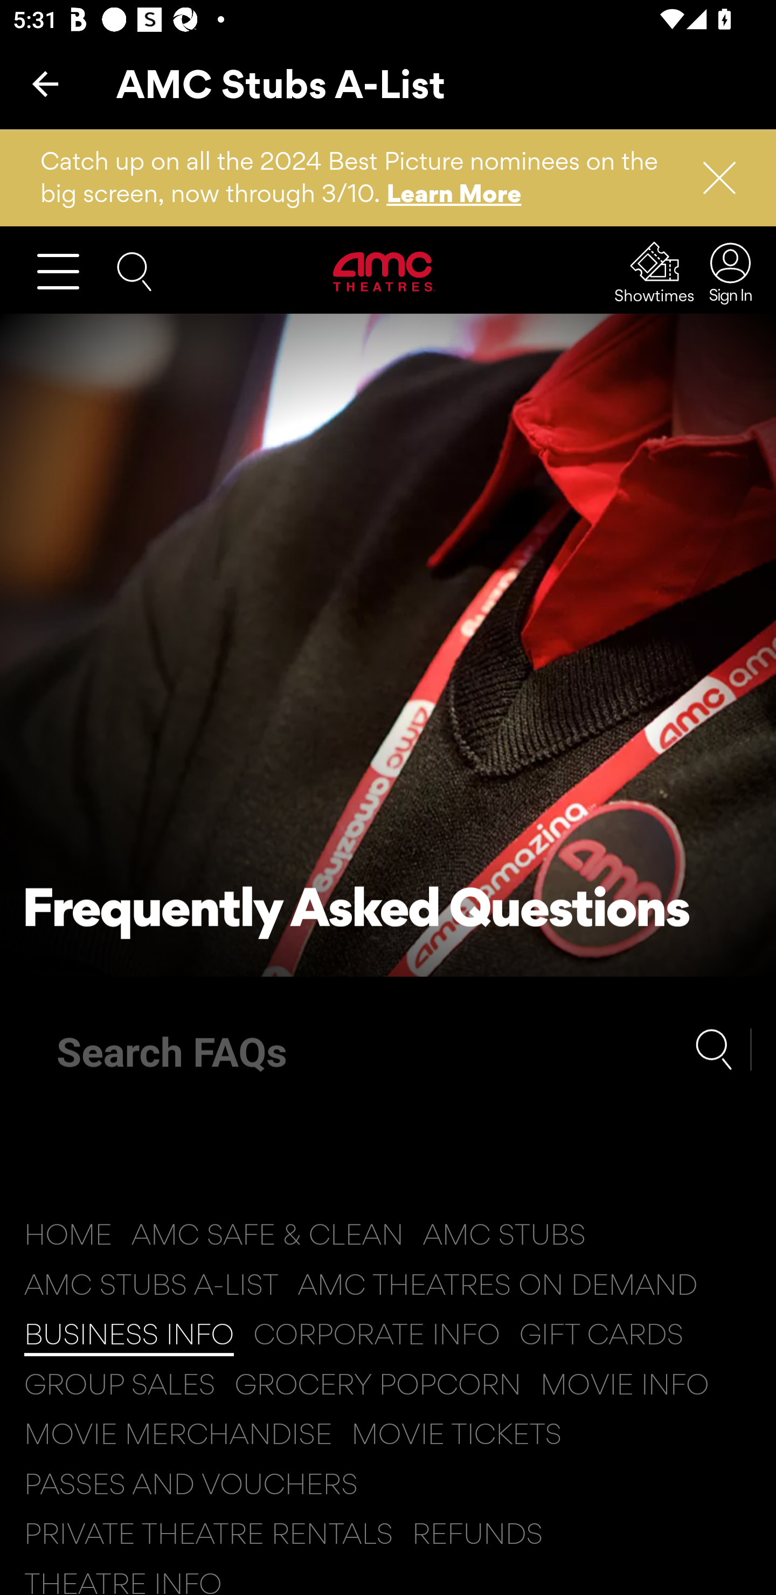 The width and height of the screenshot is (776, 1595). Describe the element at coordinates (454, 193) in the screenshot. I see `Learn More` at that location.